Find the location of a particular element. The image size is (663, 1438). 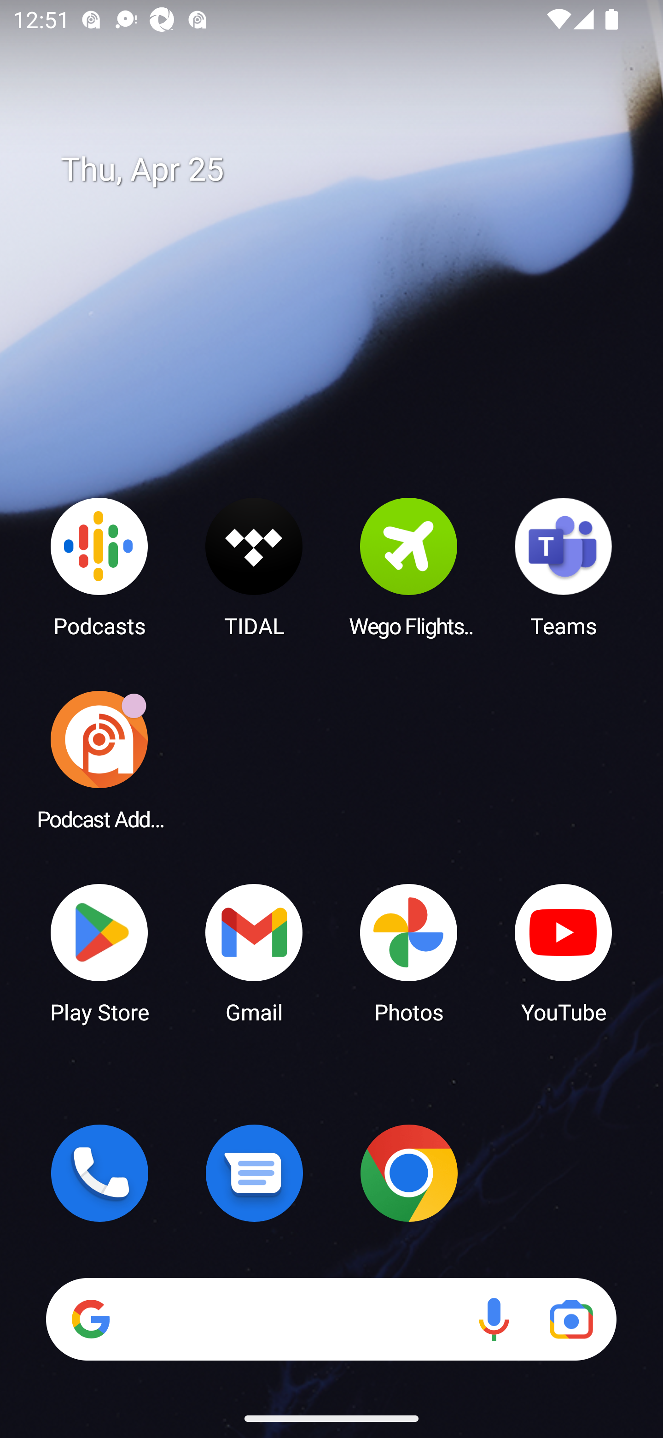

Search Voice search Google Lens is located at coordinates (331, 1319).